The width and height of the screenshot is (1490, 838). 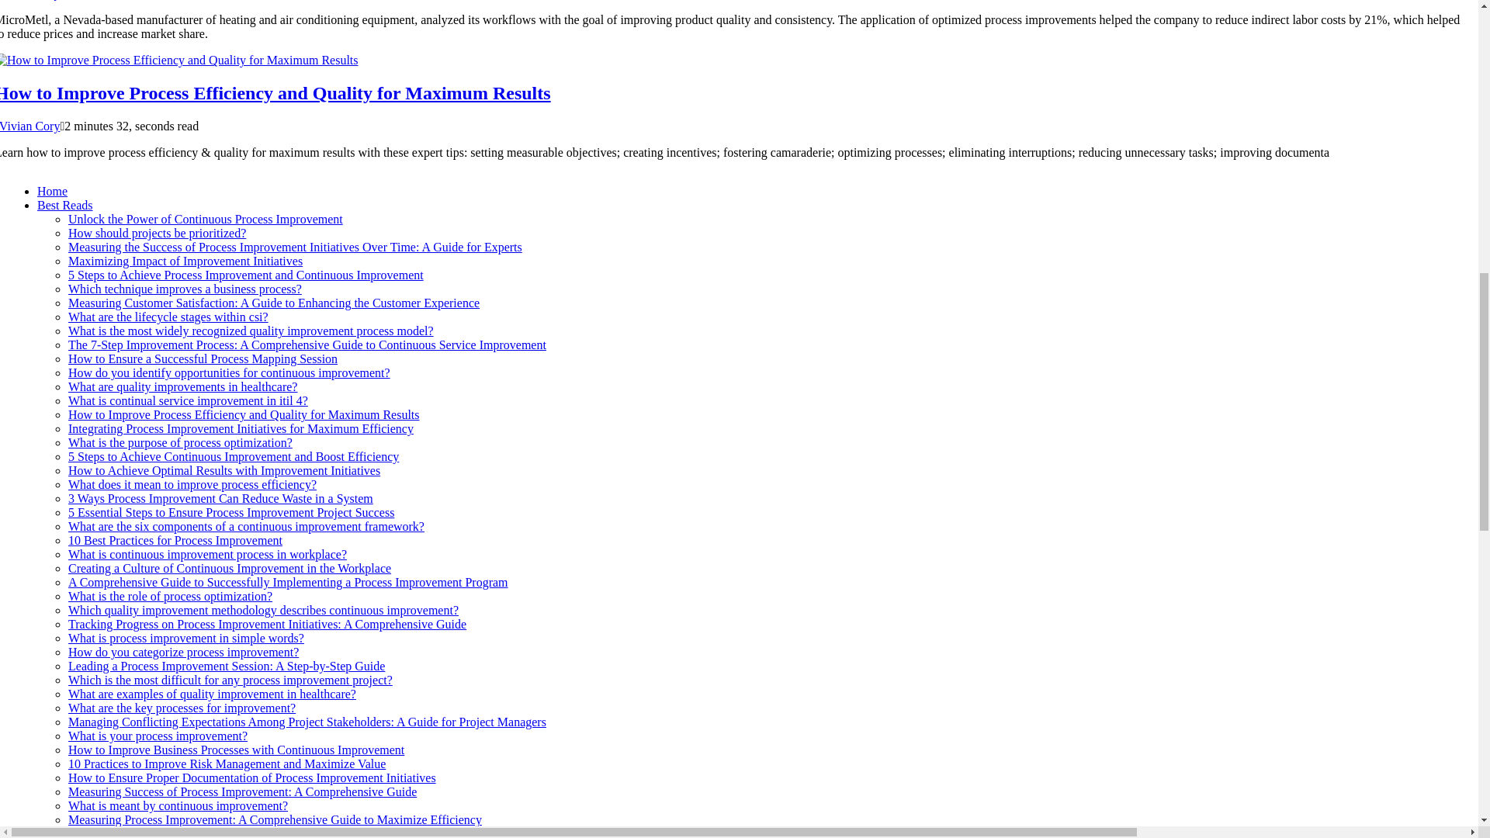 What do you see at coordinates (180, 442) in the screenshot?
I see `What is the purpose of process optimization?` at bounding box center [180, 442].